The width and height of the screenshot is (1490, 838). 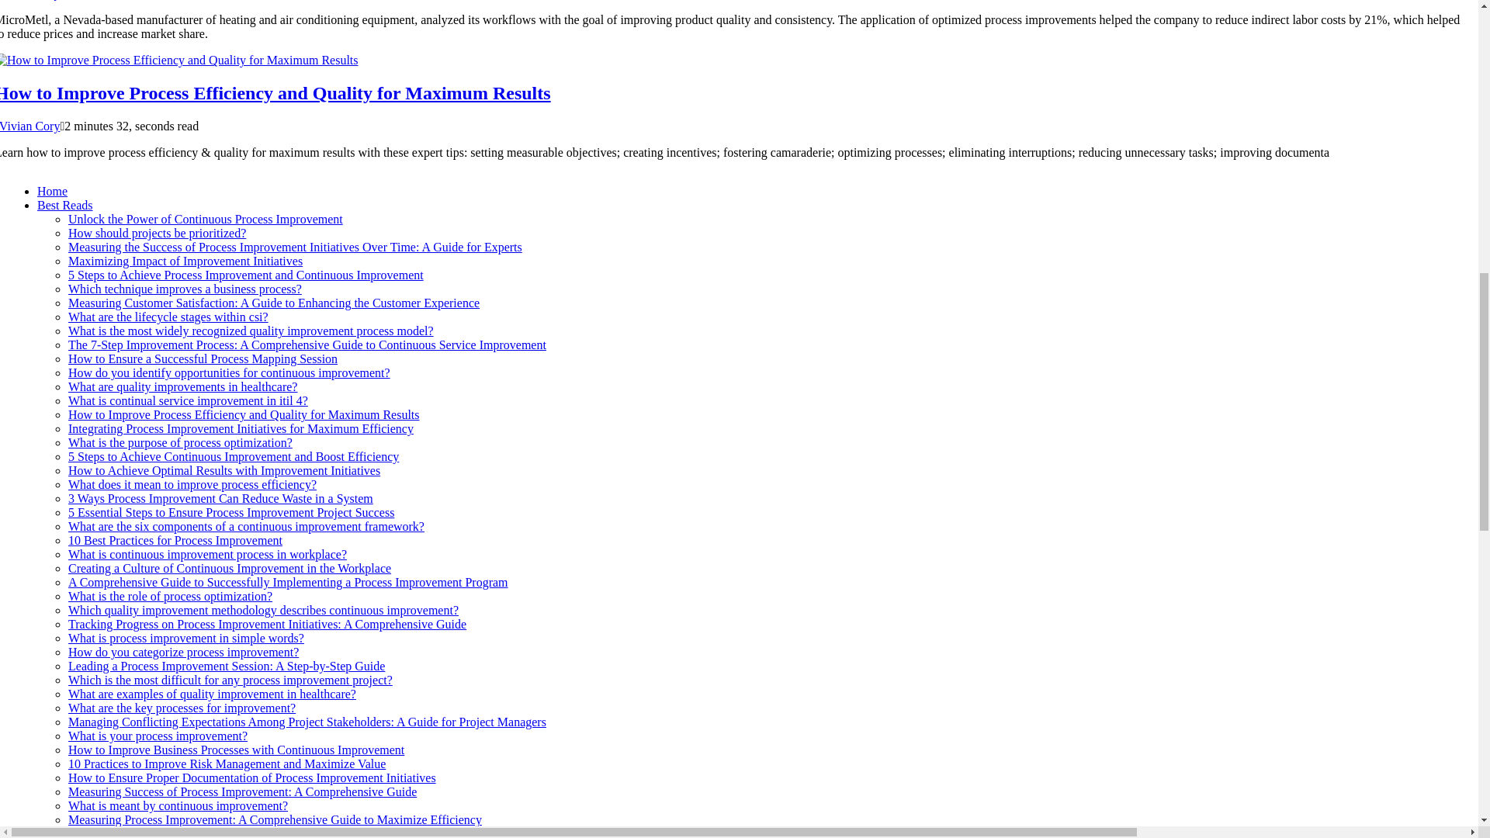 What do you see at coordinates (180, 442) in the screenshot?
I see `What is the purpose of process optimization?` at bounding box center [180, 442].